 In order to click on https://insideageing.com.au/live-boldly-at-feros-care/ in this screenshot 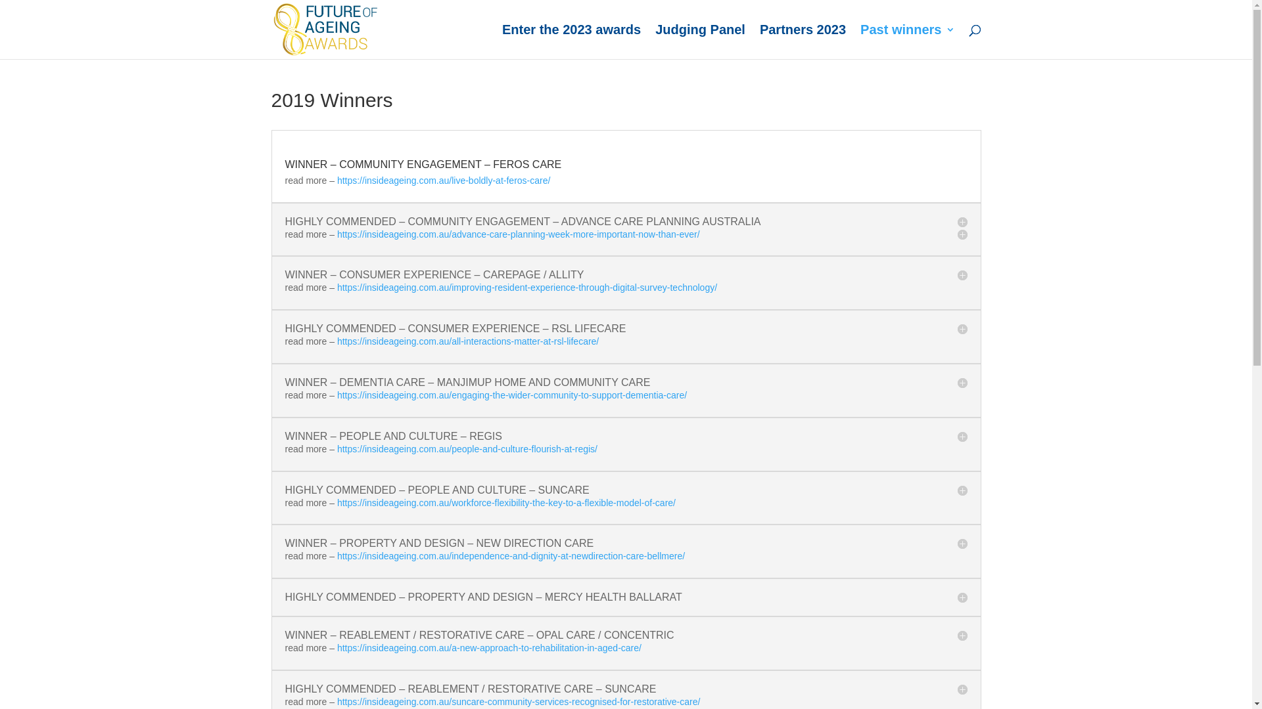, I will do `click(444, 181)`.